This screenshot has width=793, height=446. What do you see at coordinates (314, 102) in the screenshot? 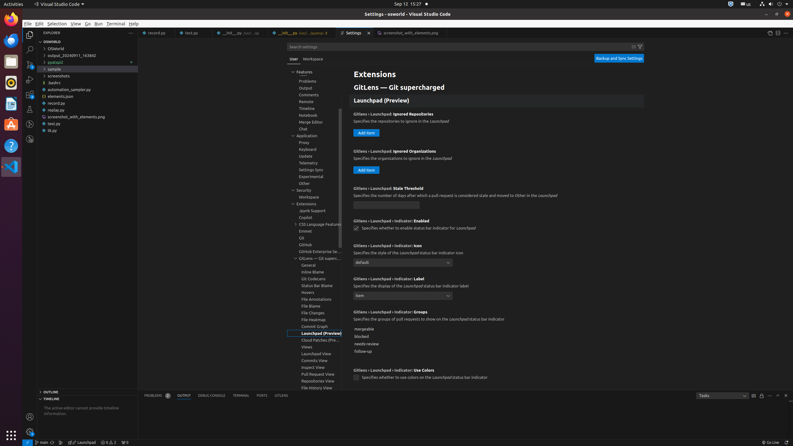
I see `Remote, group` at bounding box center [314, 102].